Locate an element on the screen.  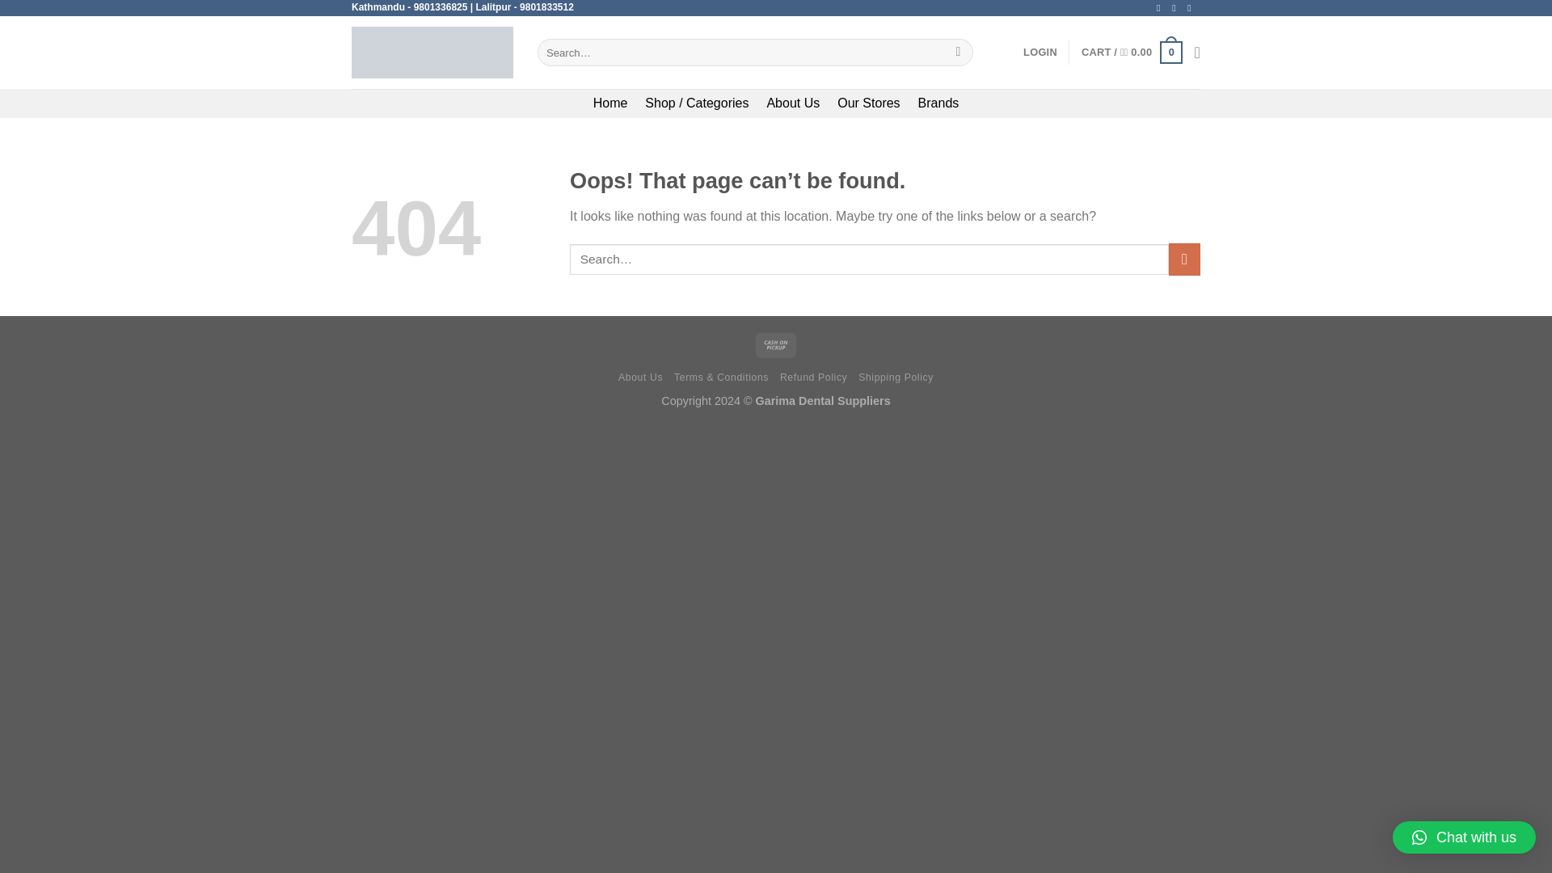
Refund Policy is located at coordinates (813, 377).